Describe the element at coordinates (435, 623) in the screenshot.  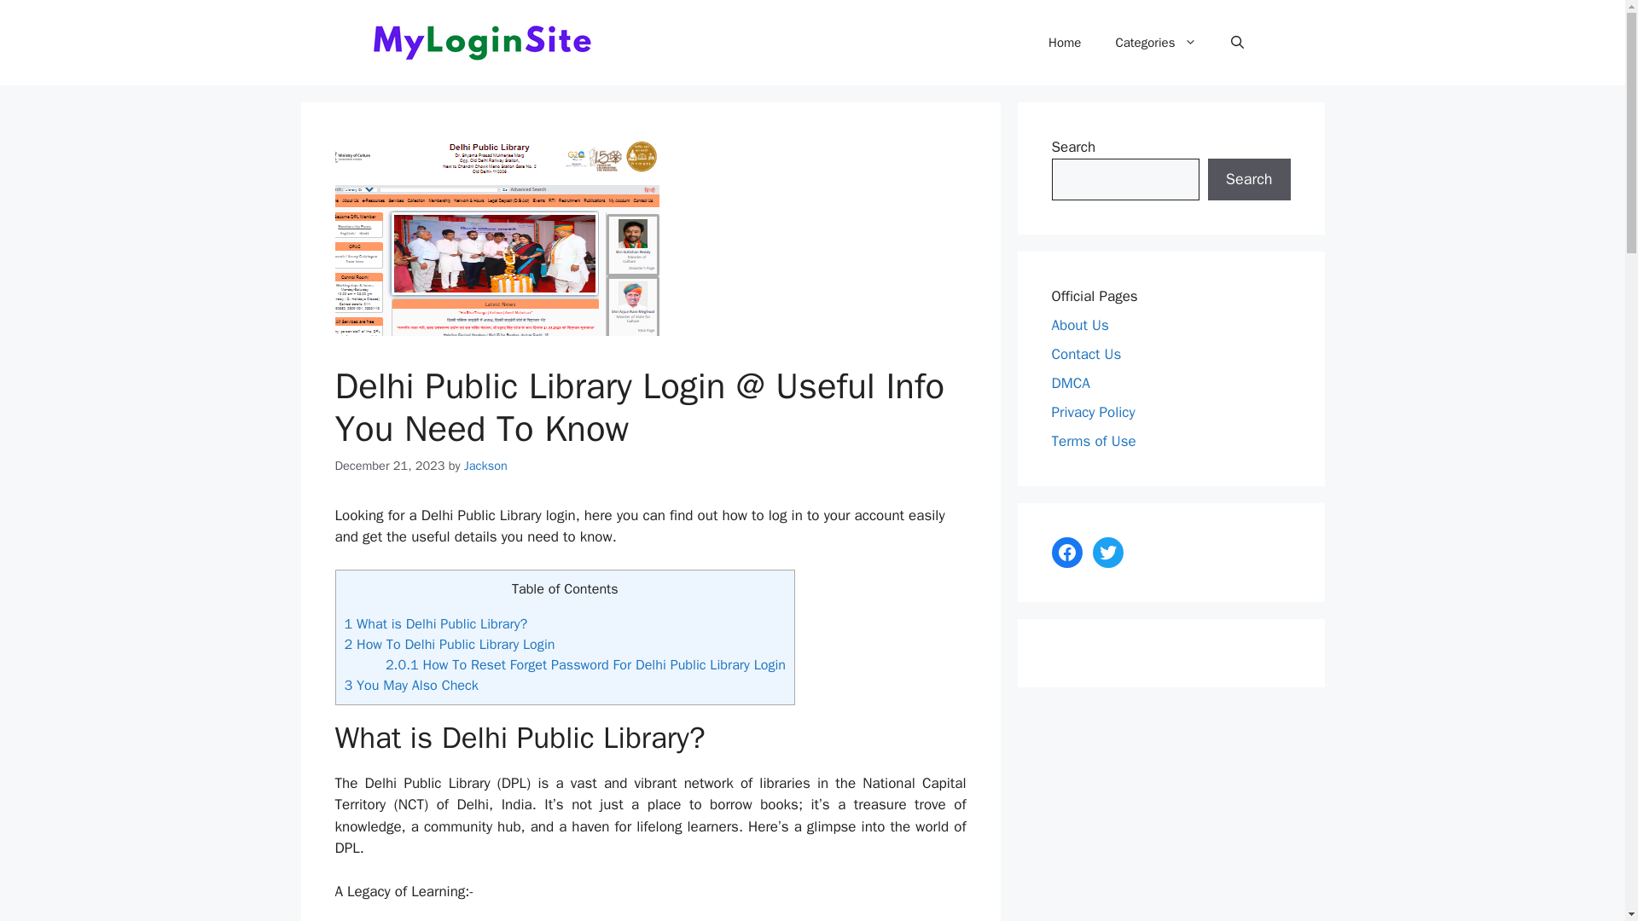
I see `1 What is Delhi Public Library?` at that location.